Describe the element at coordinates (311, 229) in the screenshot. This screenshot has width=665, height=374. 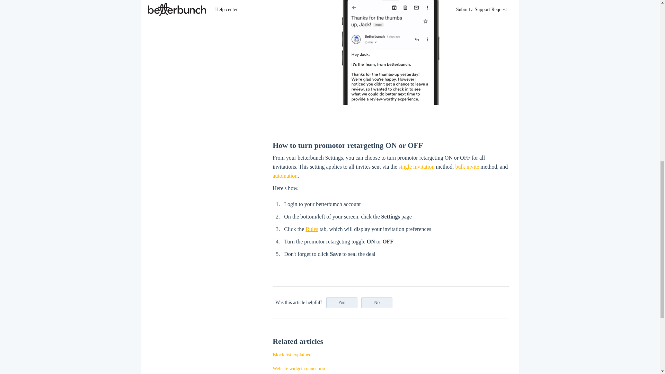
I see `Rules` at that location.